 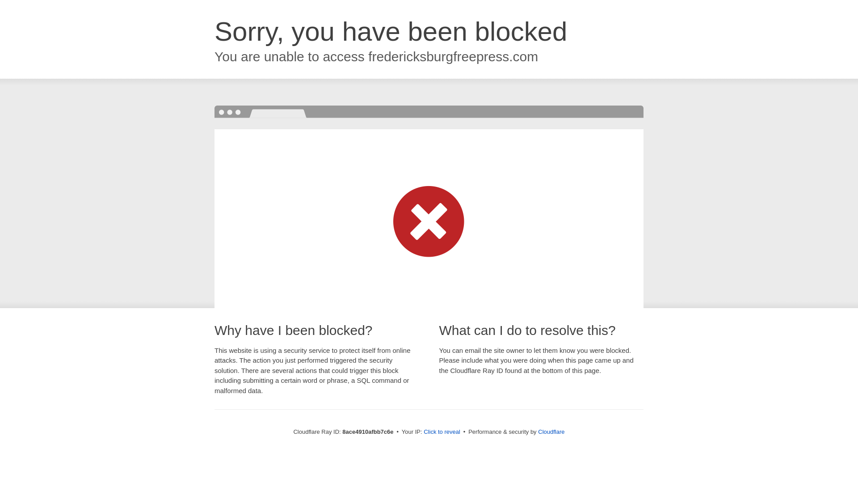 I want to click on Click to reveal, so click(x=442, y=432).